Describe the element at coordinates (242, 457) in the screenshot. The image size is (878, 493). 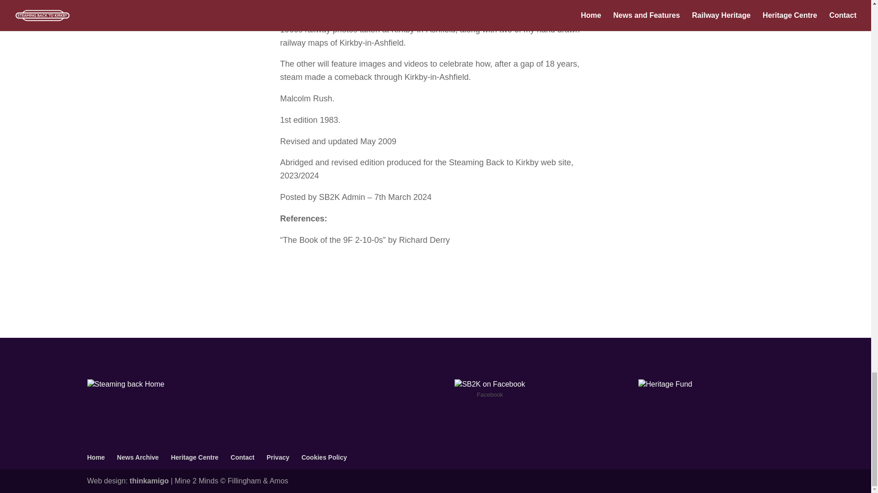
I see `Contact` at that location.